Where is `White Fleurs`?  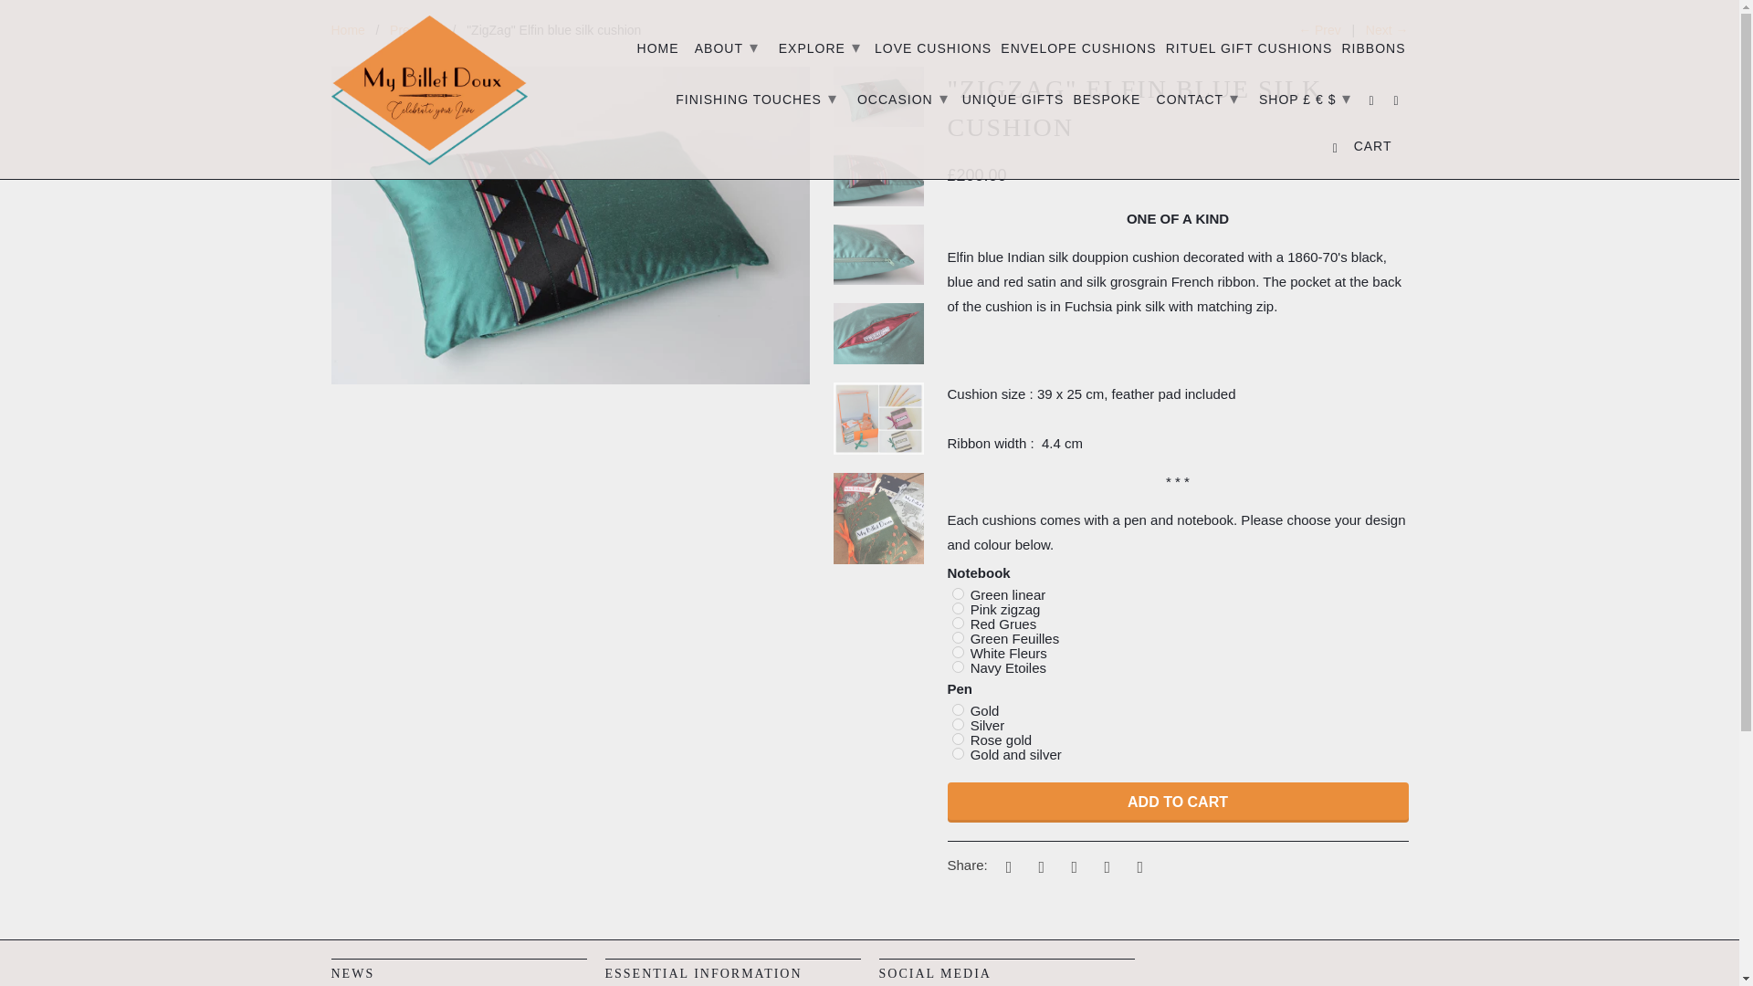 White Fleurs is located at coordinates (957, 652).